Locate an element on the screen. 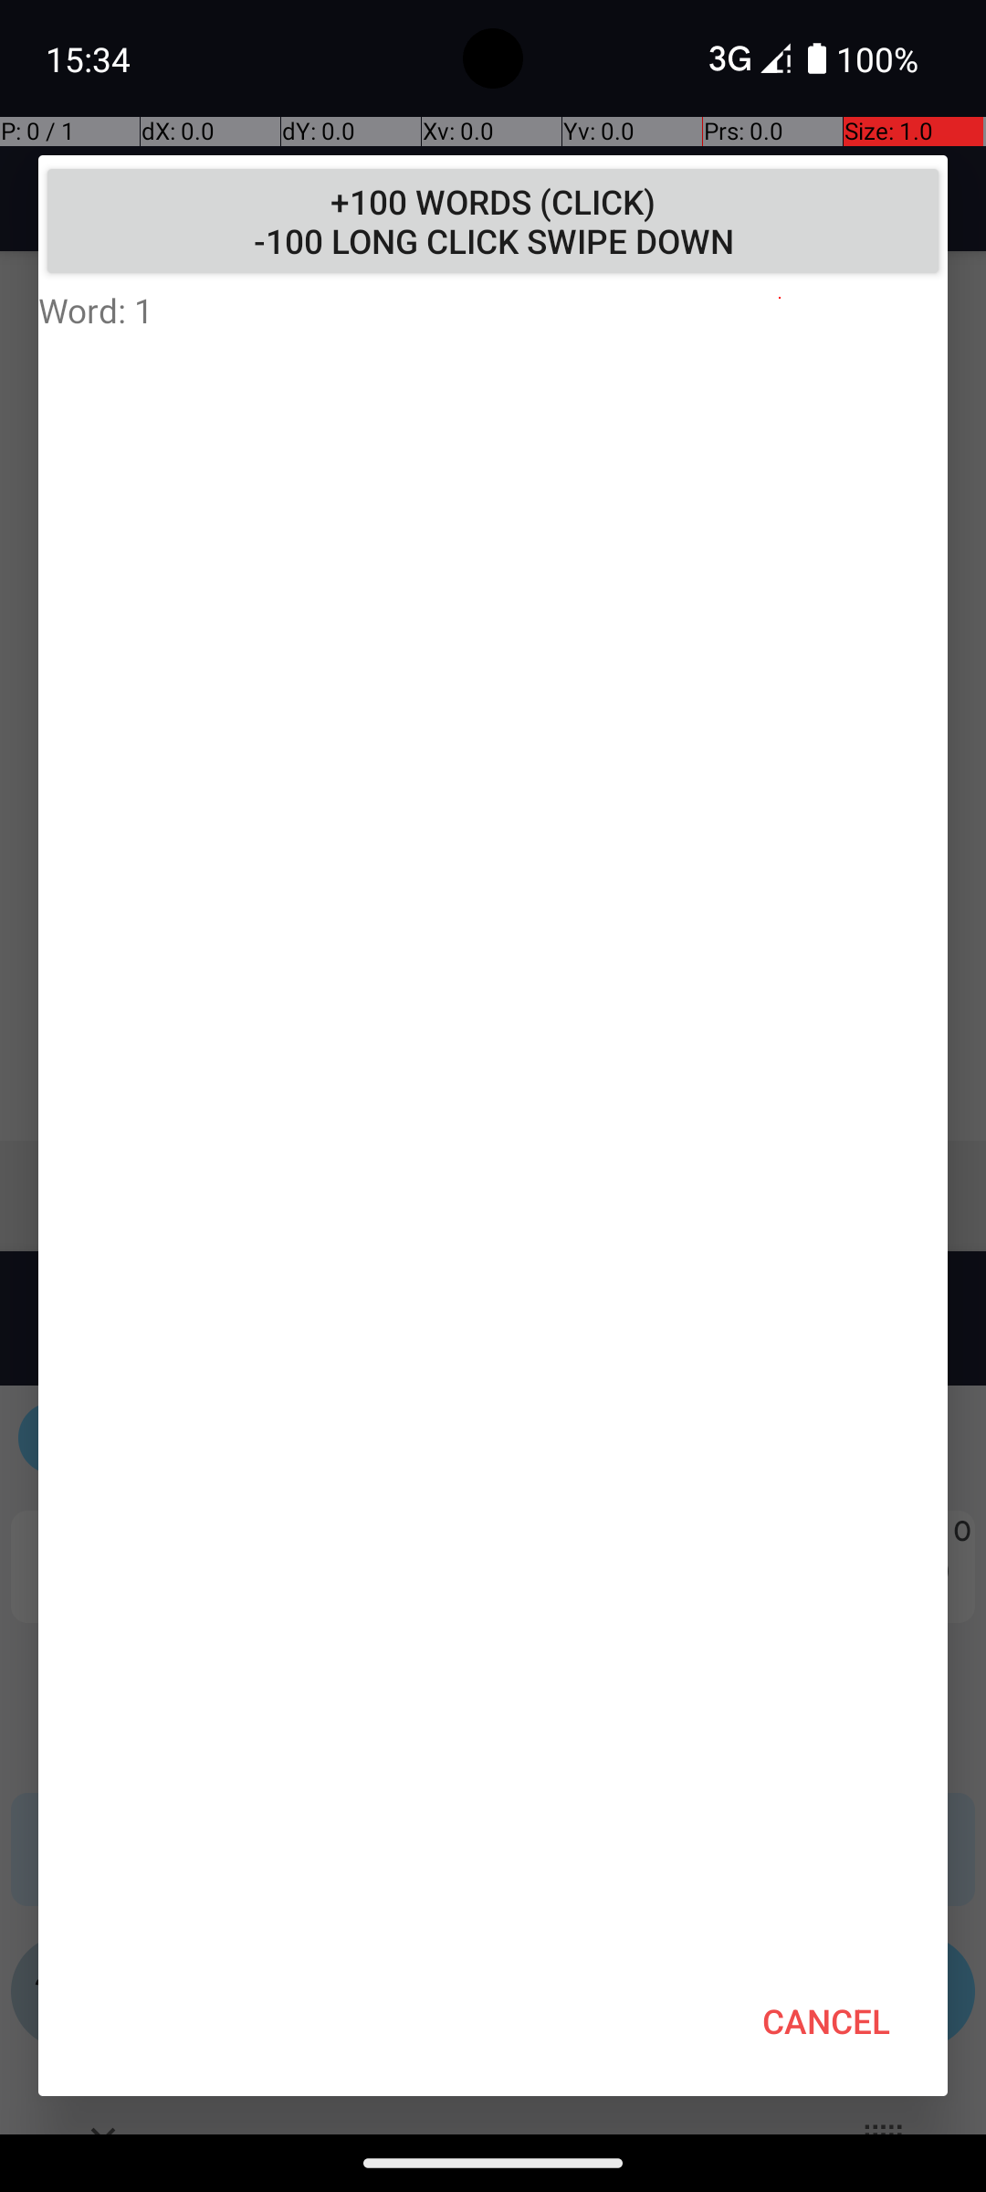 This screenshot has width=986, height=2192. +100 WORDS (CLICK)
-100 LONG CLICK SWIPE DOWN is located at coordinates (493, 221).